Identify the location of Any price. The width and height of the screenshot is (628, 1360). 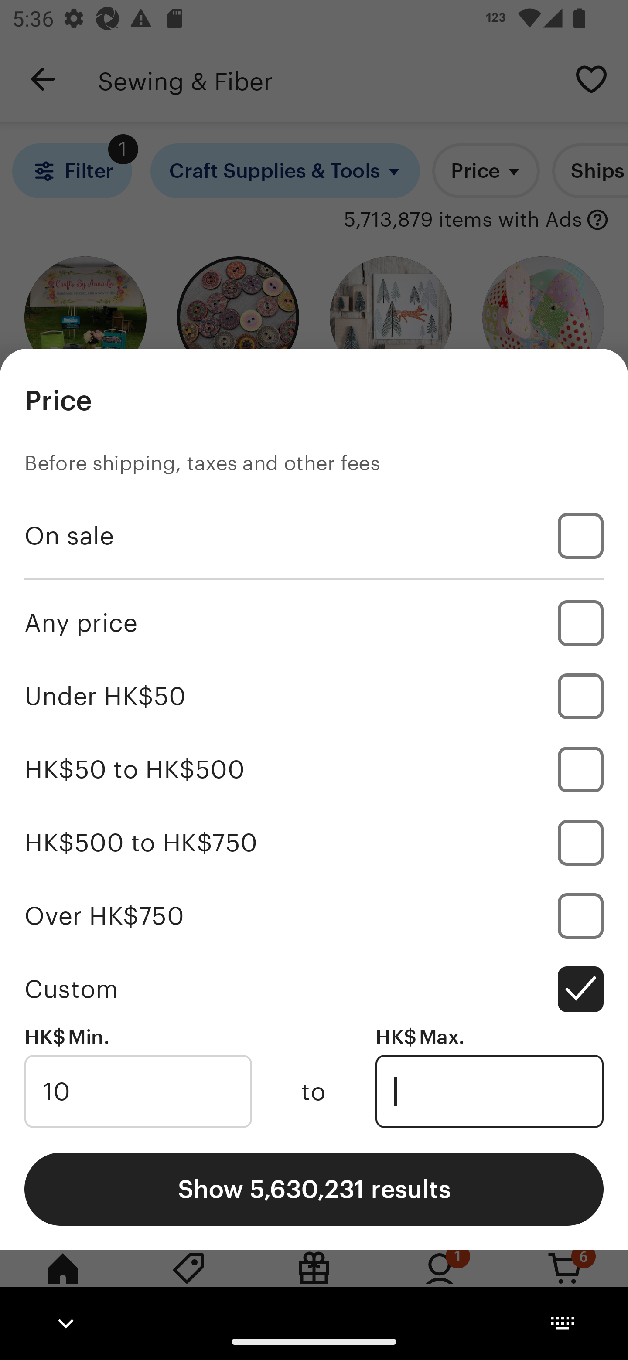
(314, 622).